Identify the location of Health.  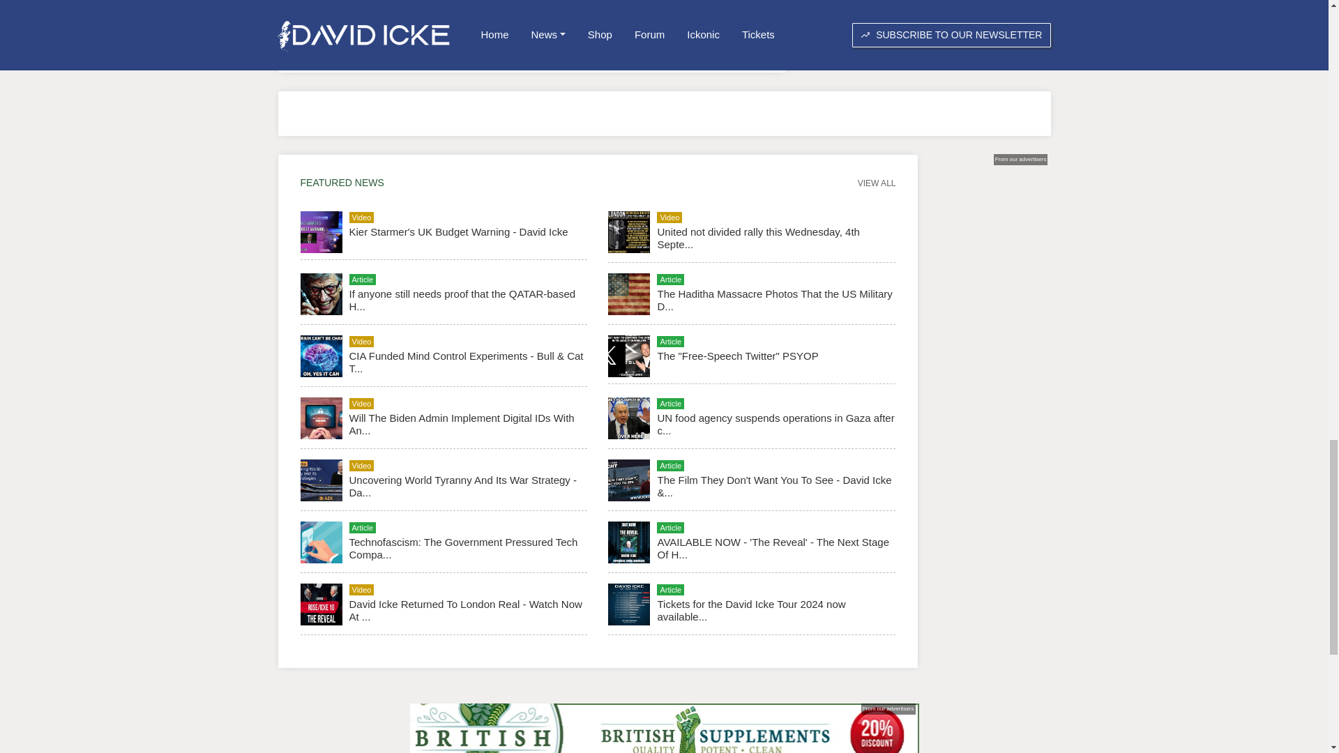
(460, 3).